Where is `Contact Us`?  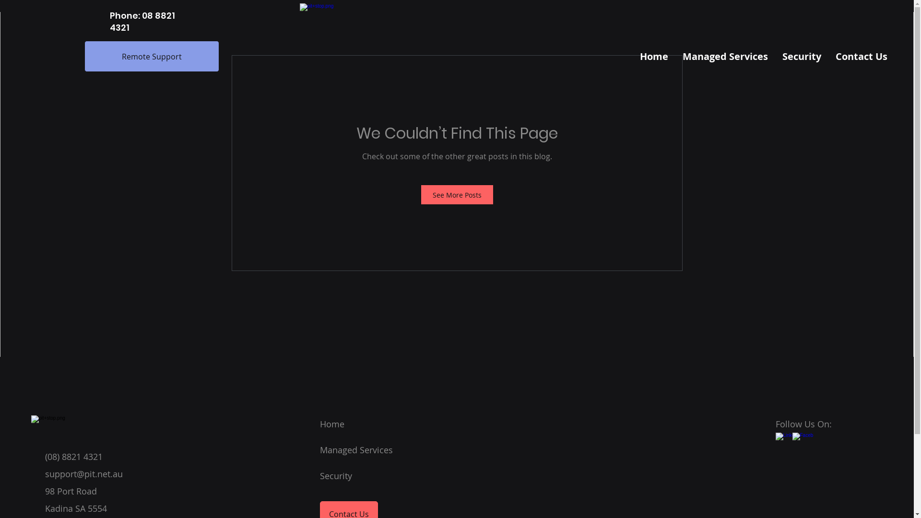
Contact Us is located at coordinates (862, 57).